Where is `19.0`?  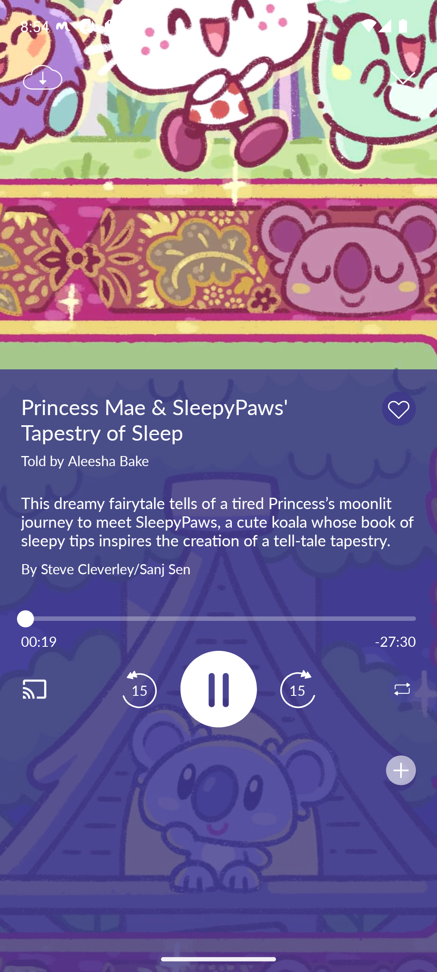 19.0 is located at coordinates (218, 619).